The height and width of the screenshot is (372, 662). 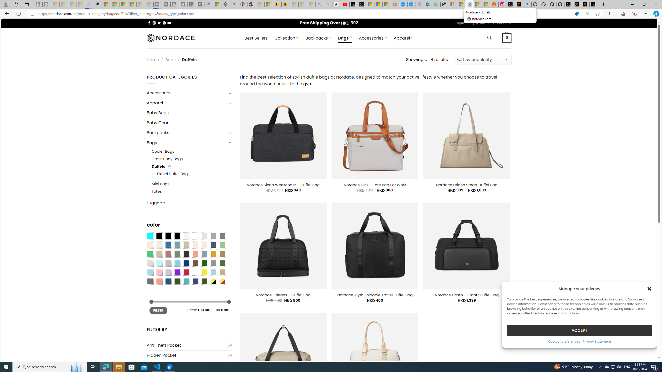 I want to click on Sky Blue, so click(x=177, y=263).